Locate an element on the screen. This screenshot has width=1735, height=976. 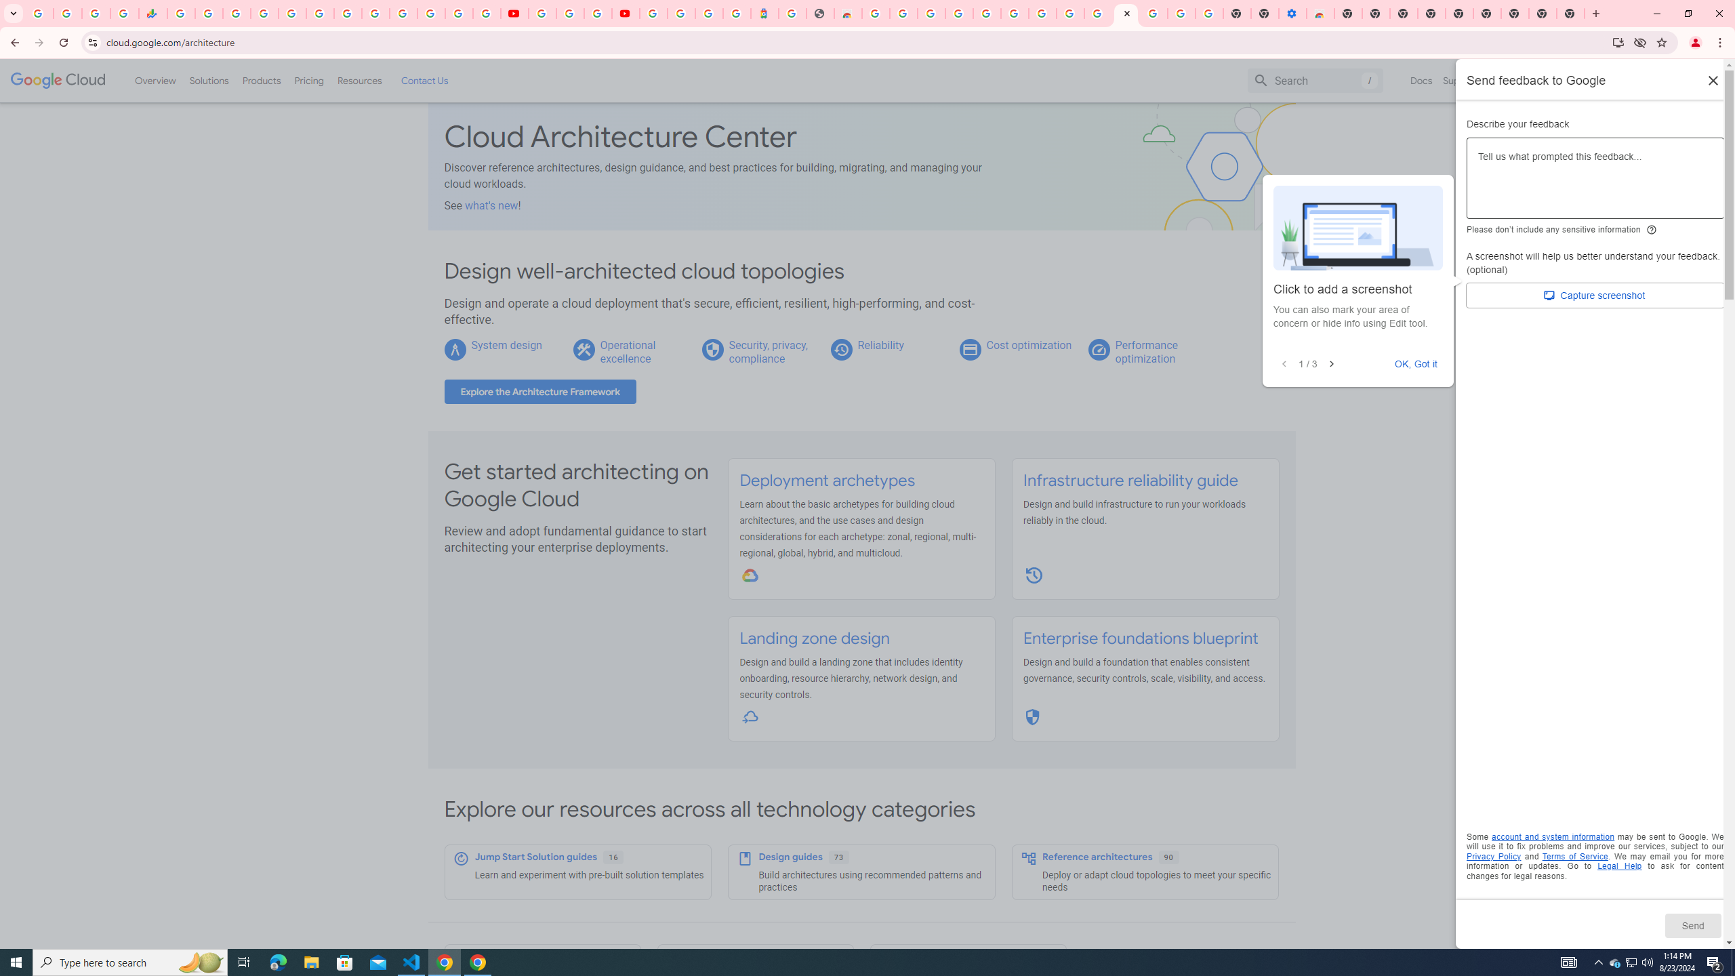
Describe your feedback is located at coordinates (1595, 183).